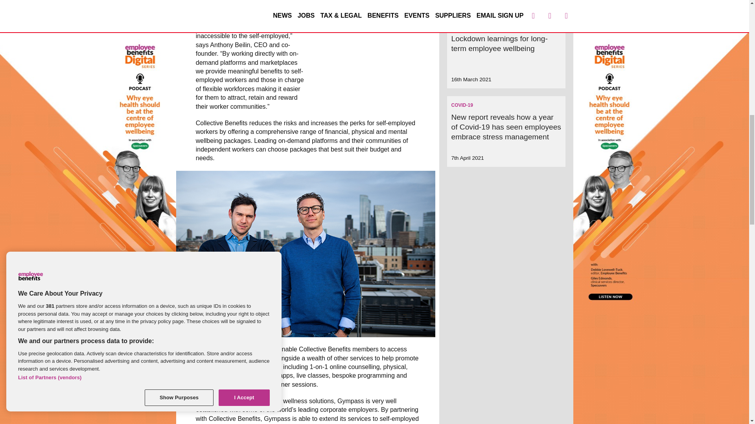 The width and height of the screenshot is (755, 424). Describe the element at coordinates (372, 47) in the screenshot. I see `3rd party ad content` at that location.